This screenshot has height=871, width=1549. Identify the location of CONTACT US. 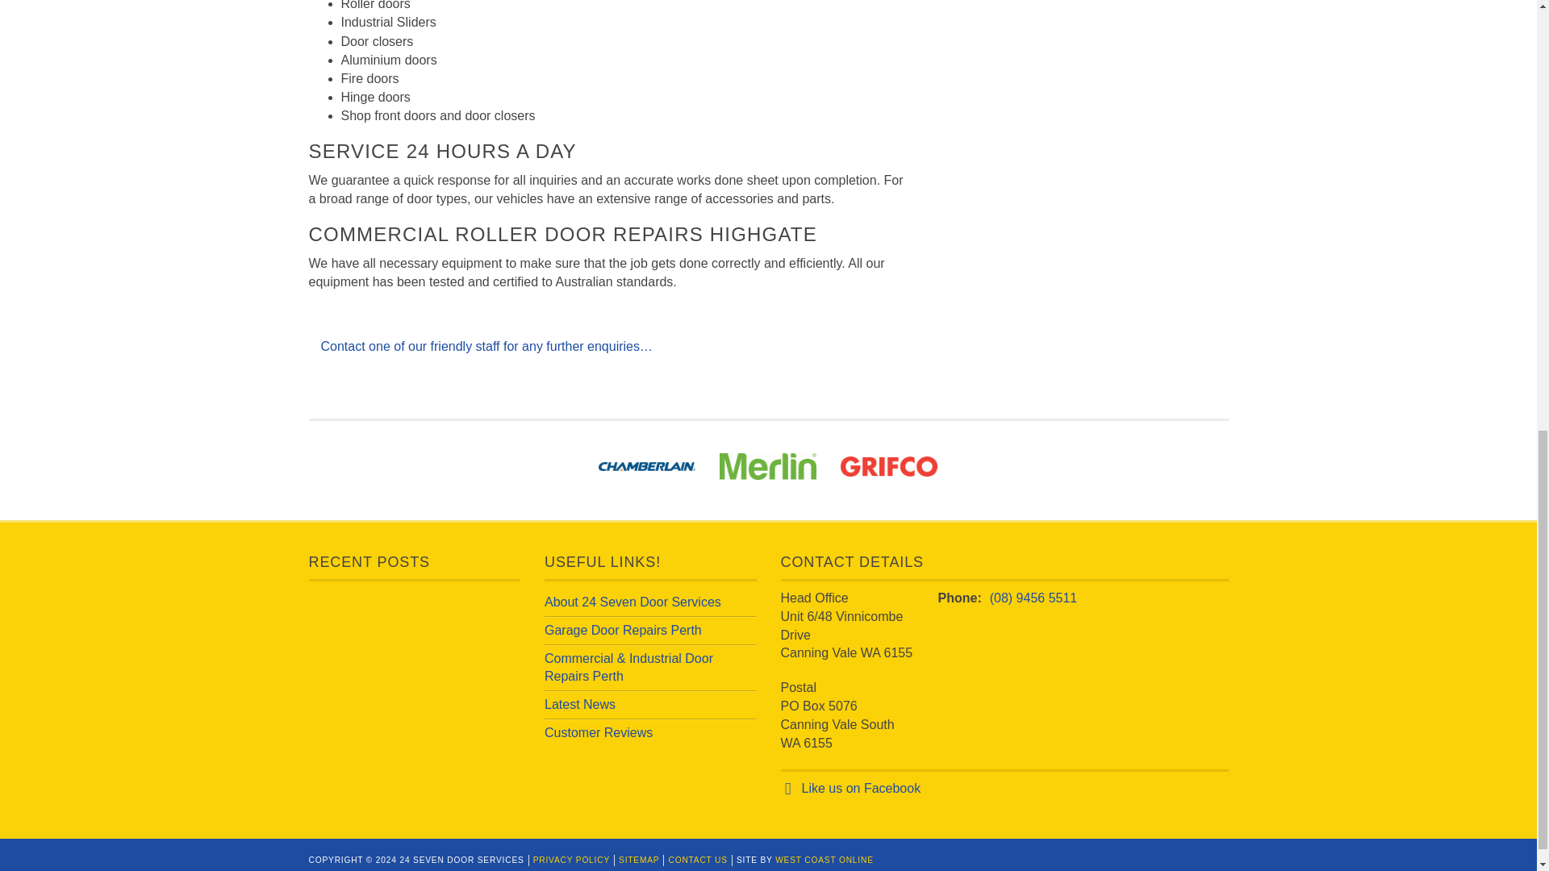
(697, 860).